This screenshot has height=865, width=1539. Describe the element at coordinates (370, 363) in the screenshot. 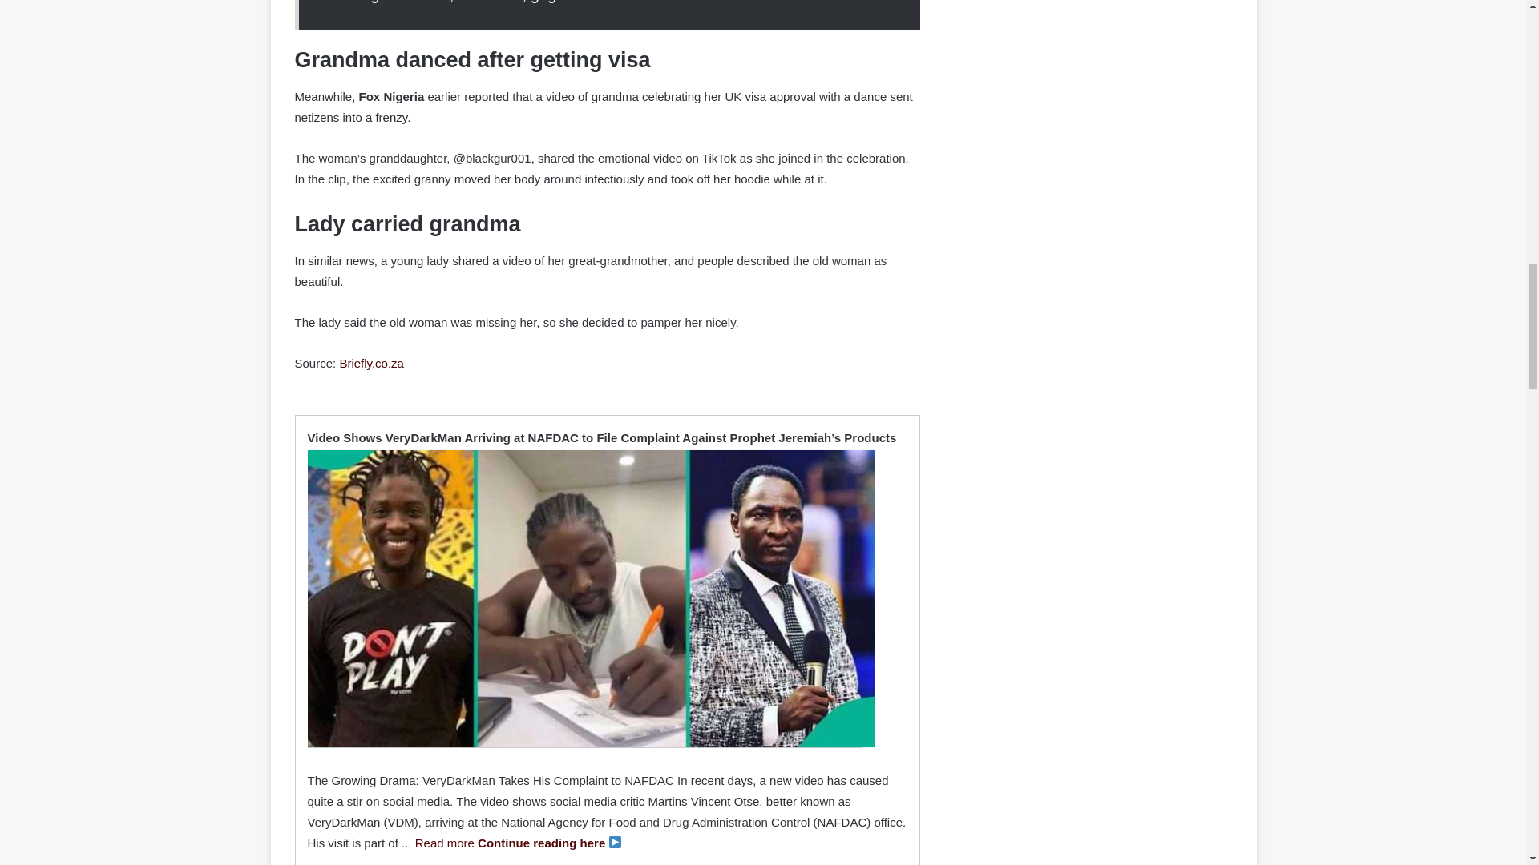

I see `Briefly.co.za` at that location.